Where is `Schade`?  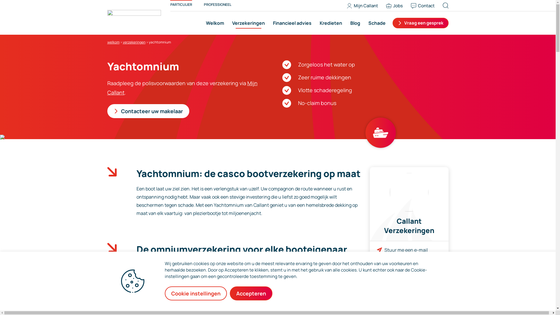
Schade is located at coordinates (376, 23).